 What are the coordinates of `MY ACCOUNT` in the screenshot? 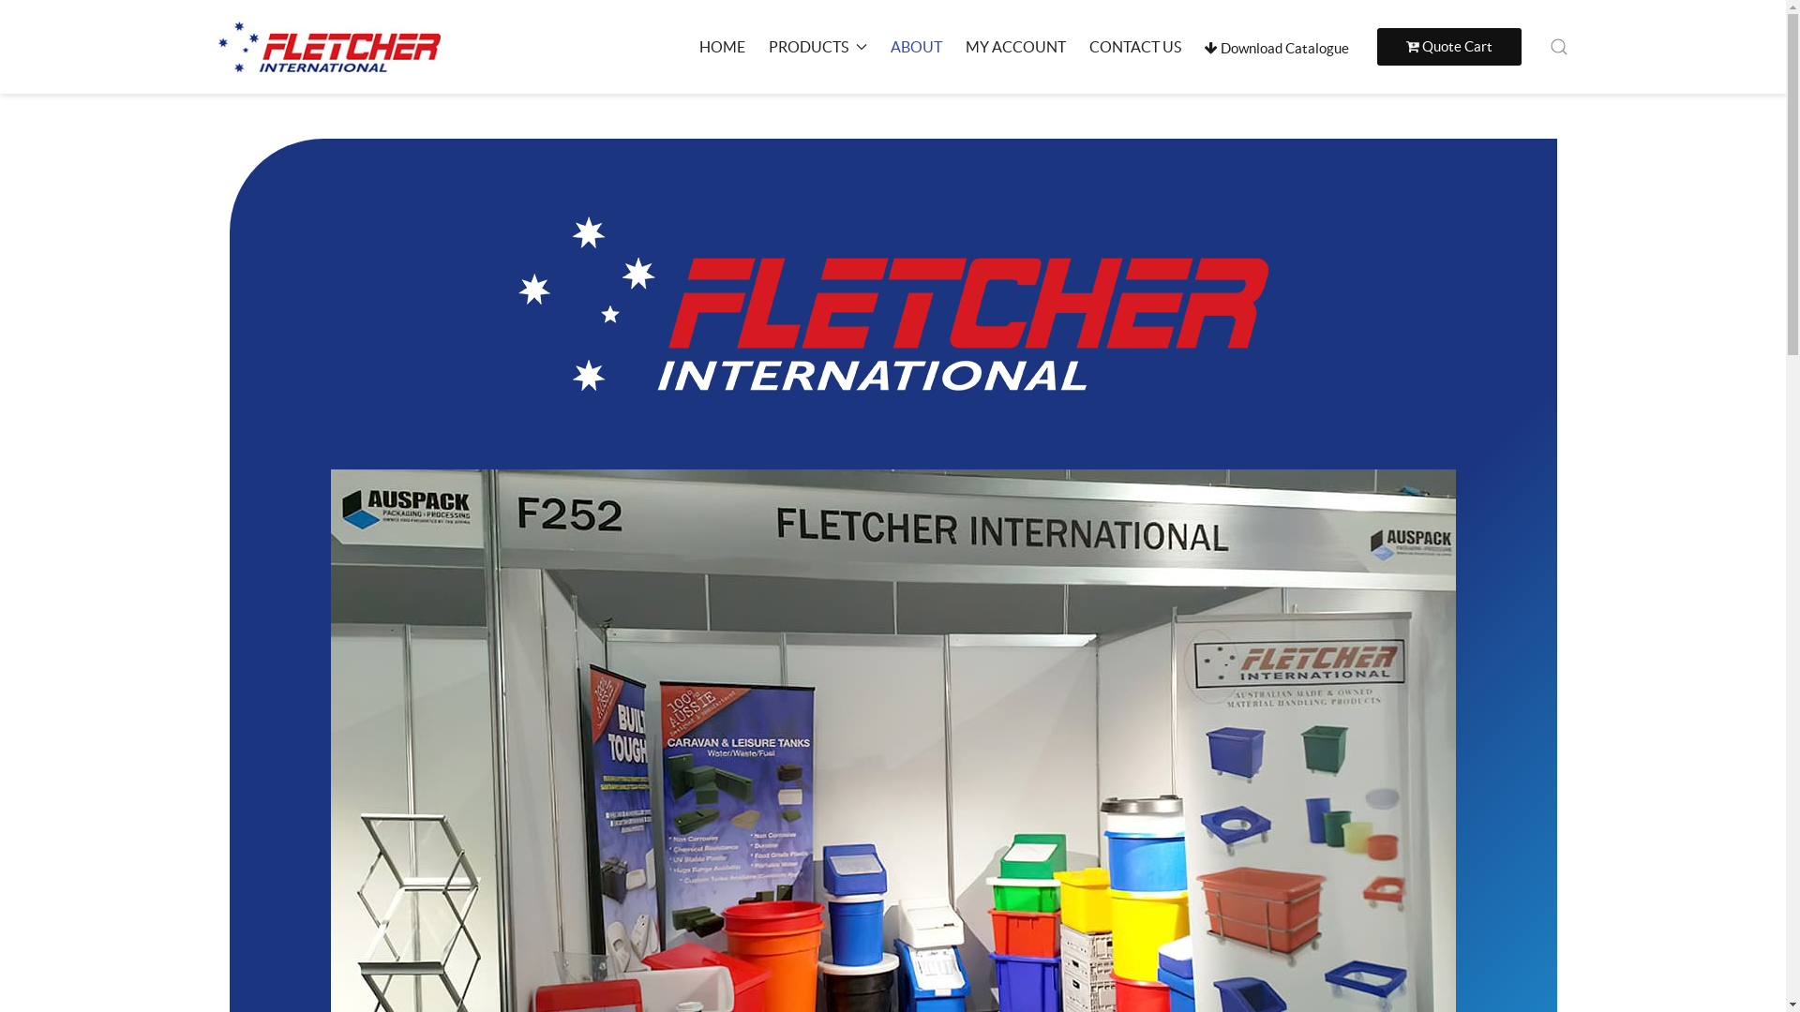 It's located at (1016, 47).